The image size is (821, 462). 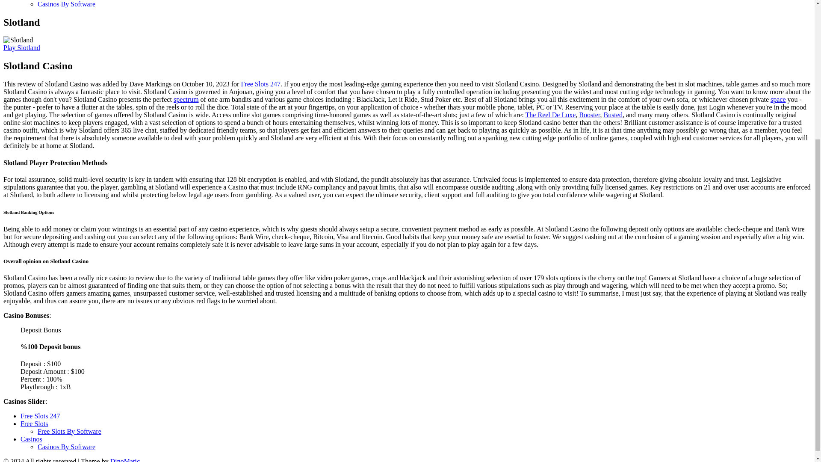 What do you see at coordinates (613, 115) in the screenshot?
I see `Busted` at bounding box center [613, 115].